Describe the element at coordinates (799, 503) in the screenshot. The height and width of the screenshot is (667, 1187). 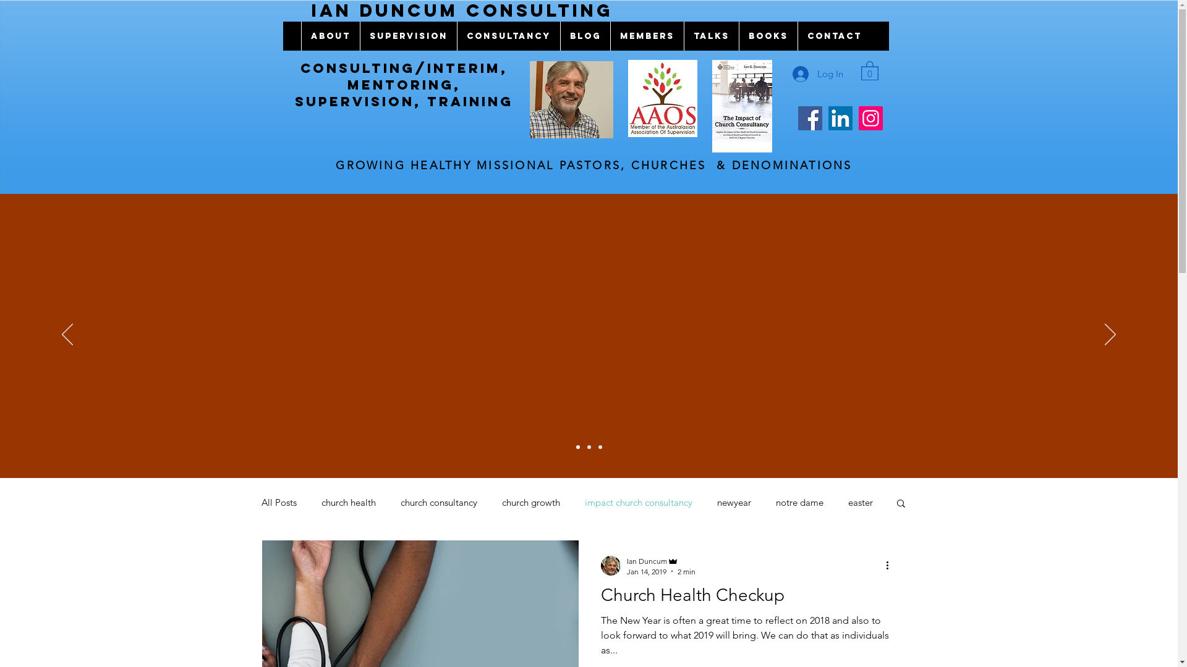
I see `notre dame` at that location.